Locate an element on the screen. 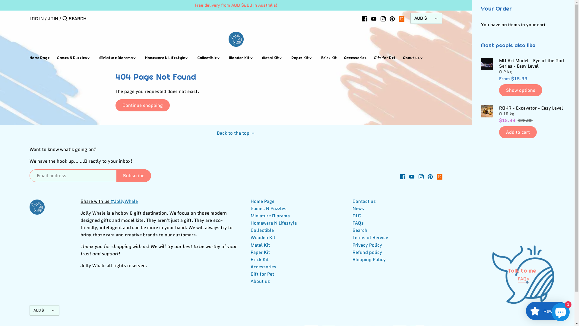 This screenshot has width=579, height=326. Shipping Policy is located at coordinates (369, 260).